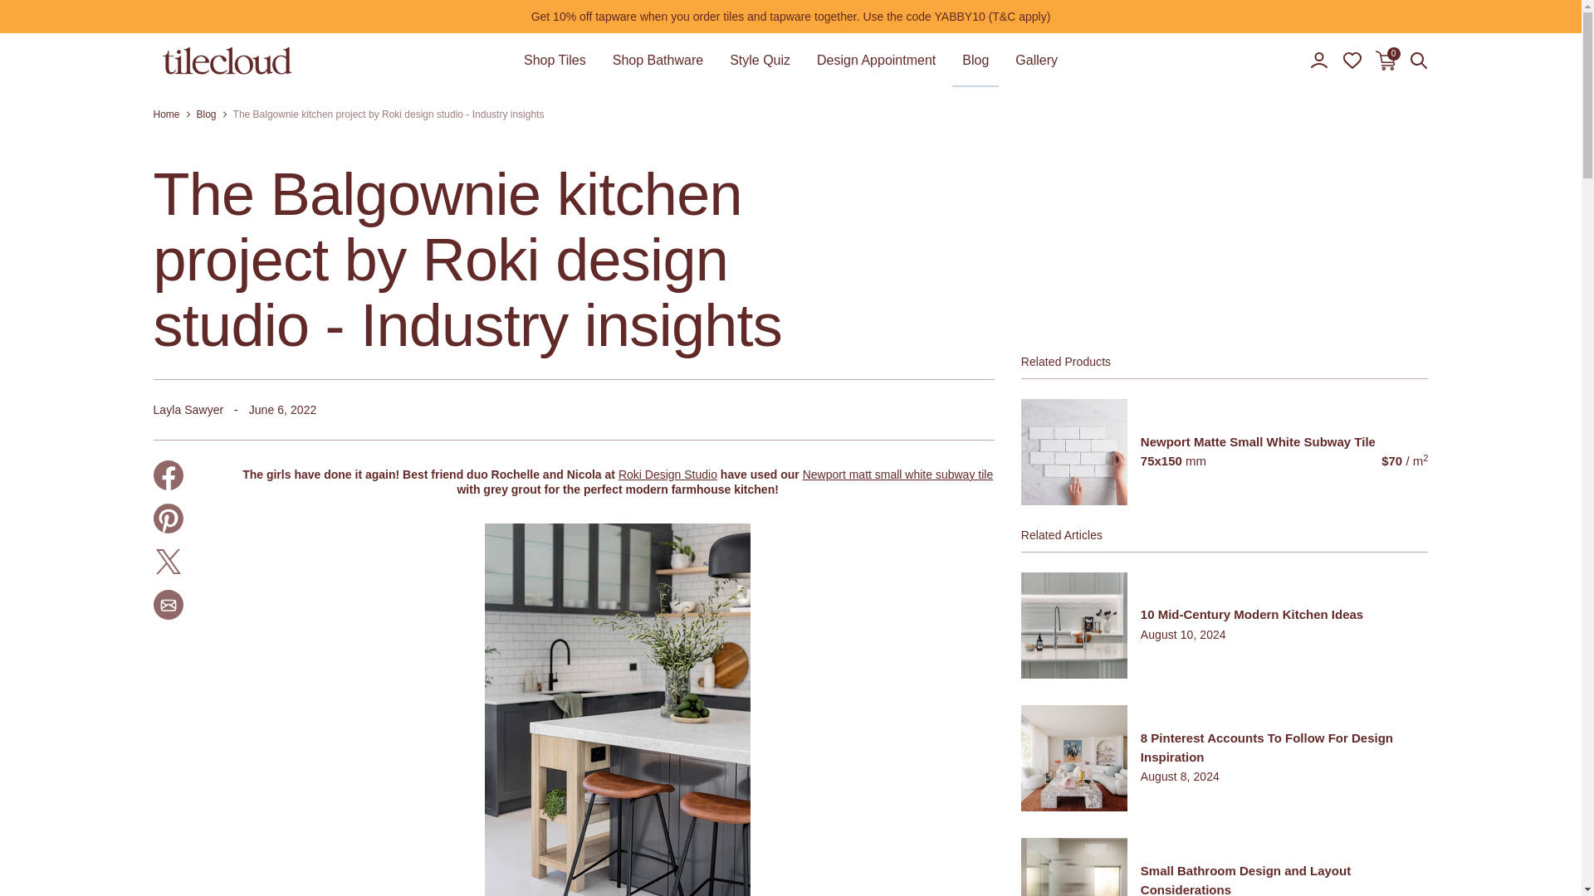  I want to click on Style Quiz, so click(760, 61).